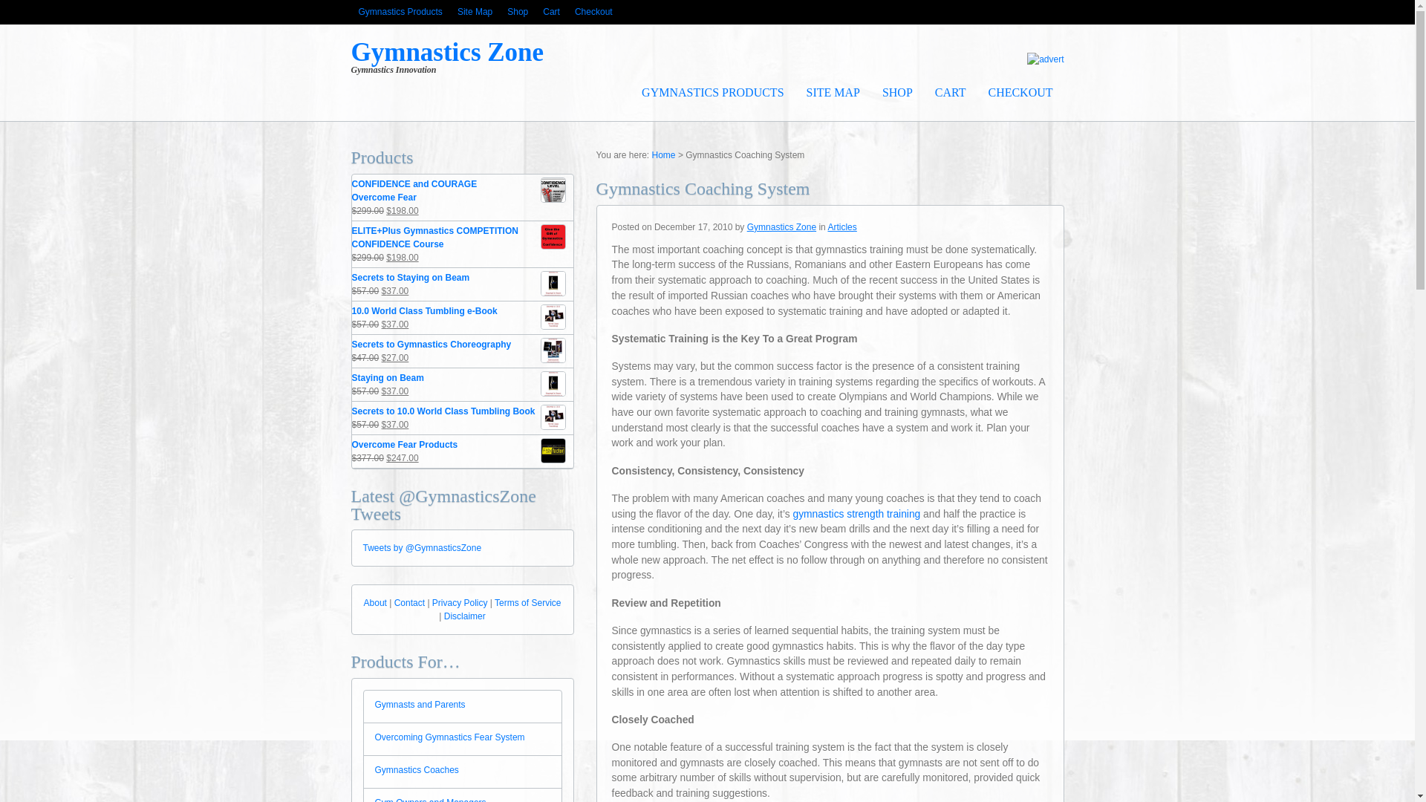 The image size is (1426, 802). Describe the element at coordinates (781, 227) in the screenshot. I see `Posts by Gymnastics Zone` at that location.